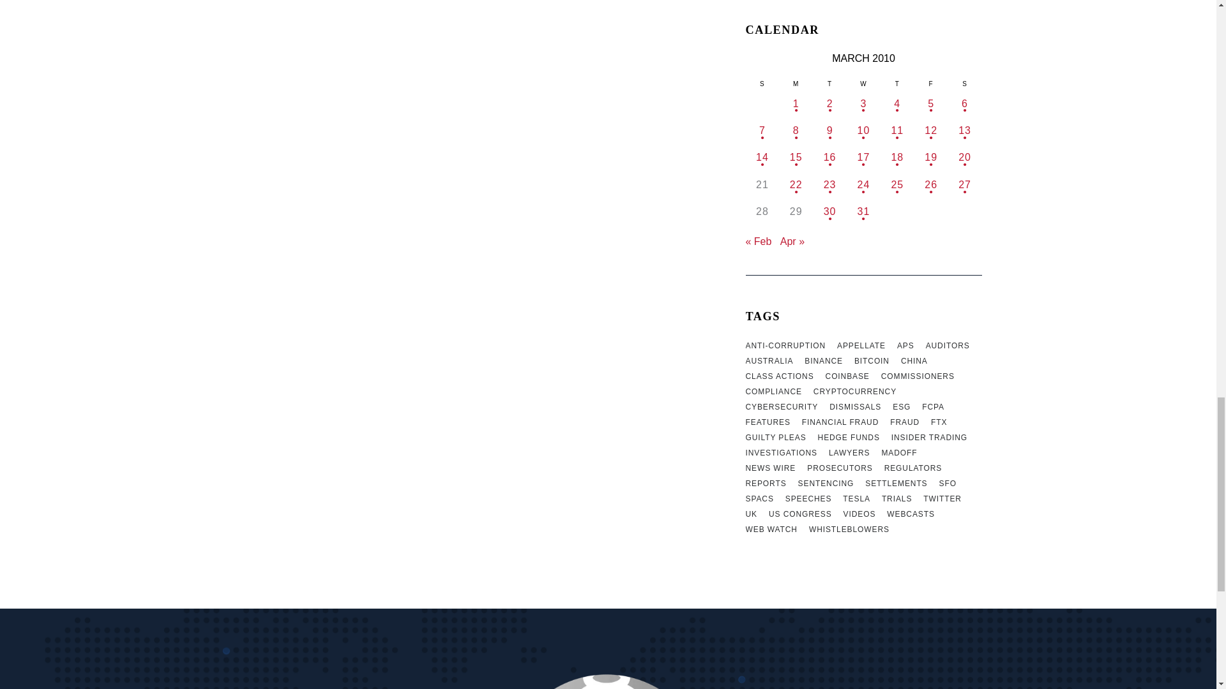 The height and width of the screenshot is (689, 1226). What do you see at coordinates (762, 82) in the screenshot?
I see `Sunday` at bounding box center [762, 82].